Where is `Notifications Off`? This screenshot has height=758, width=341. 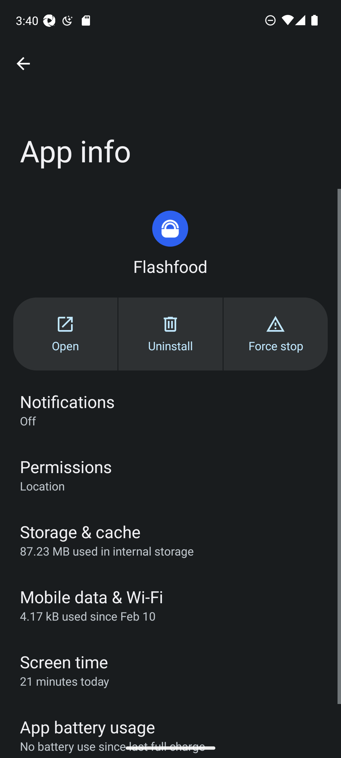
Notifications Off is located at coordinates (170, 410).